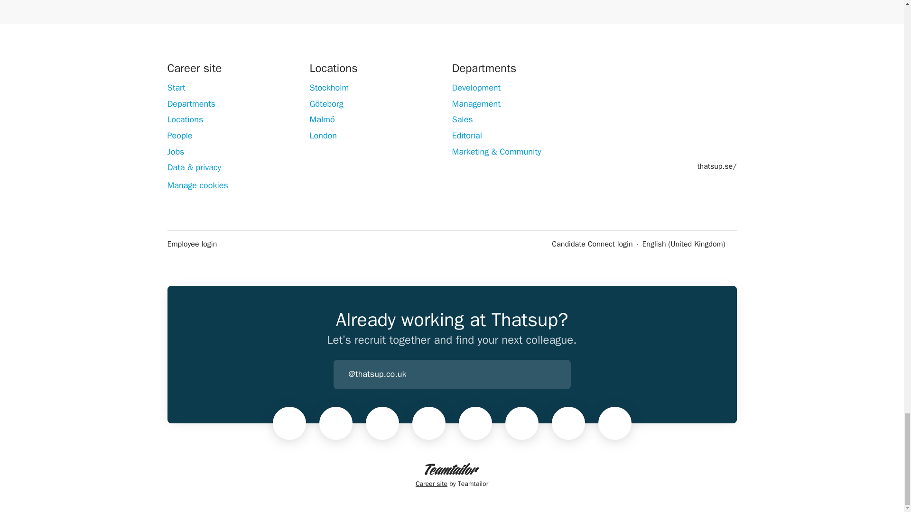  I want to click on Jobs, so click(175, 151).